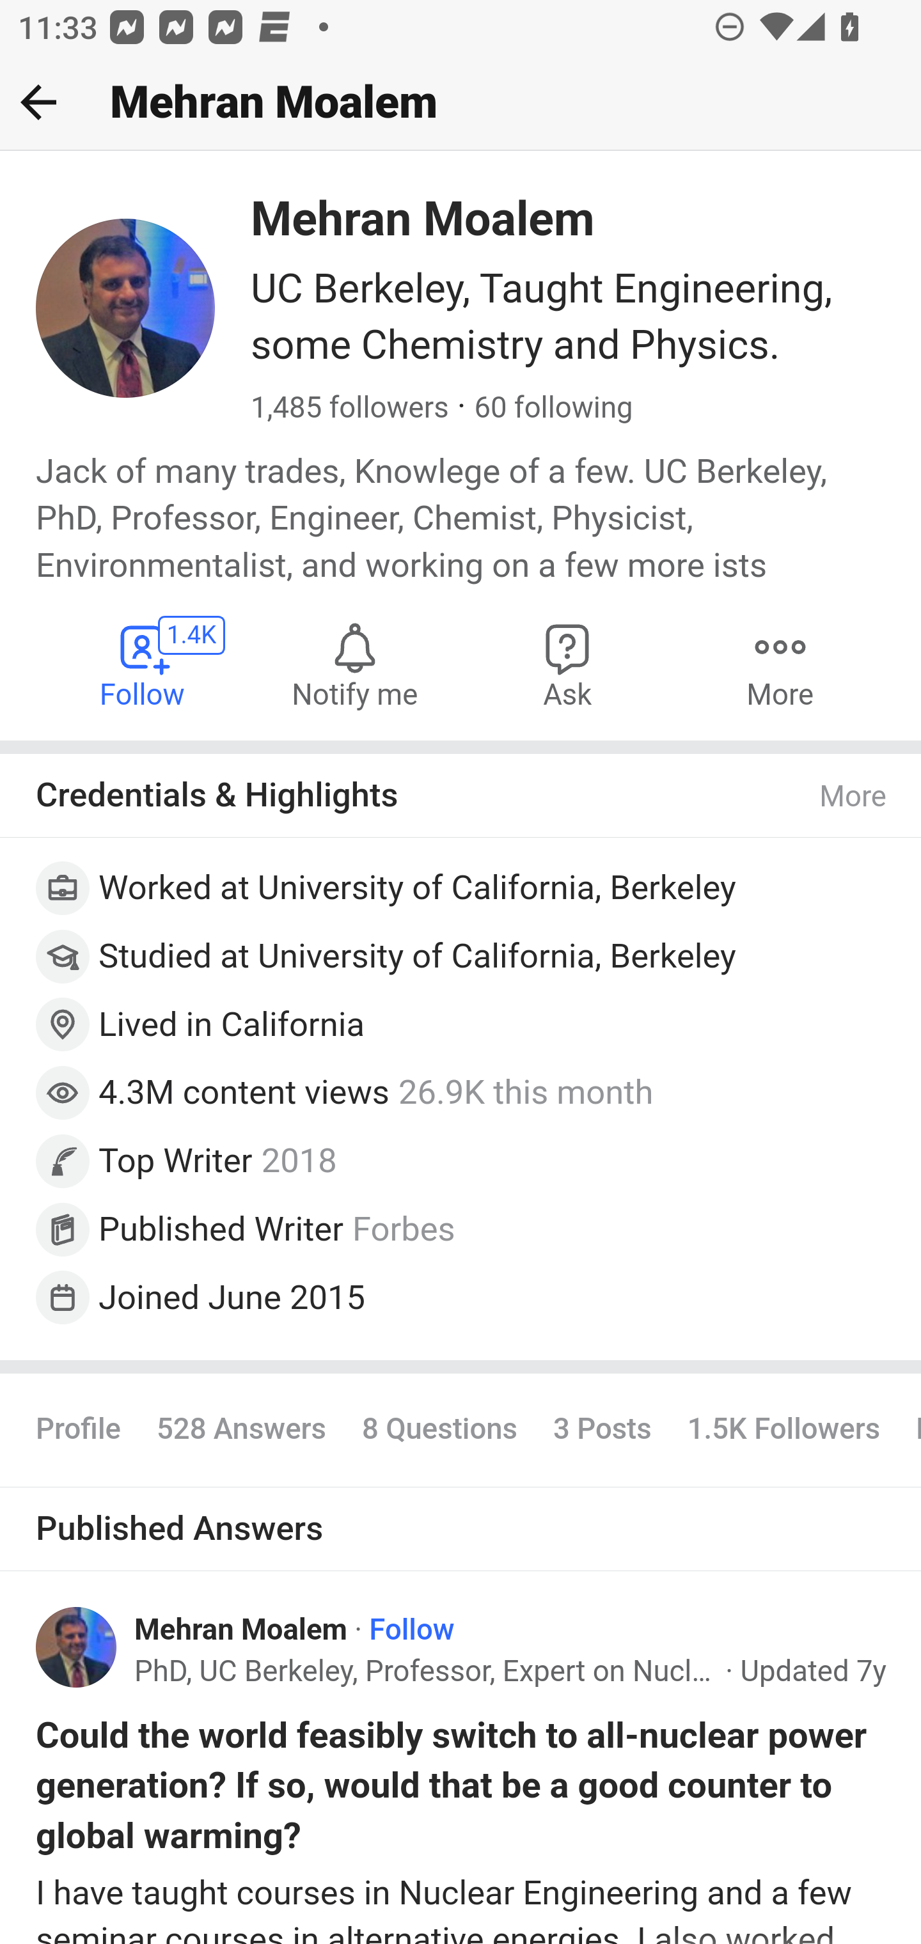 This screenshot has height=1944, width=921. What do you see at coordinates (568, 664) in the screenshot?
I see `Ask` at bounding box center [568, 664].